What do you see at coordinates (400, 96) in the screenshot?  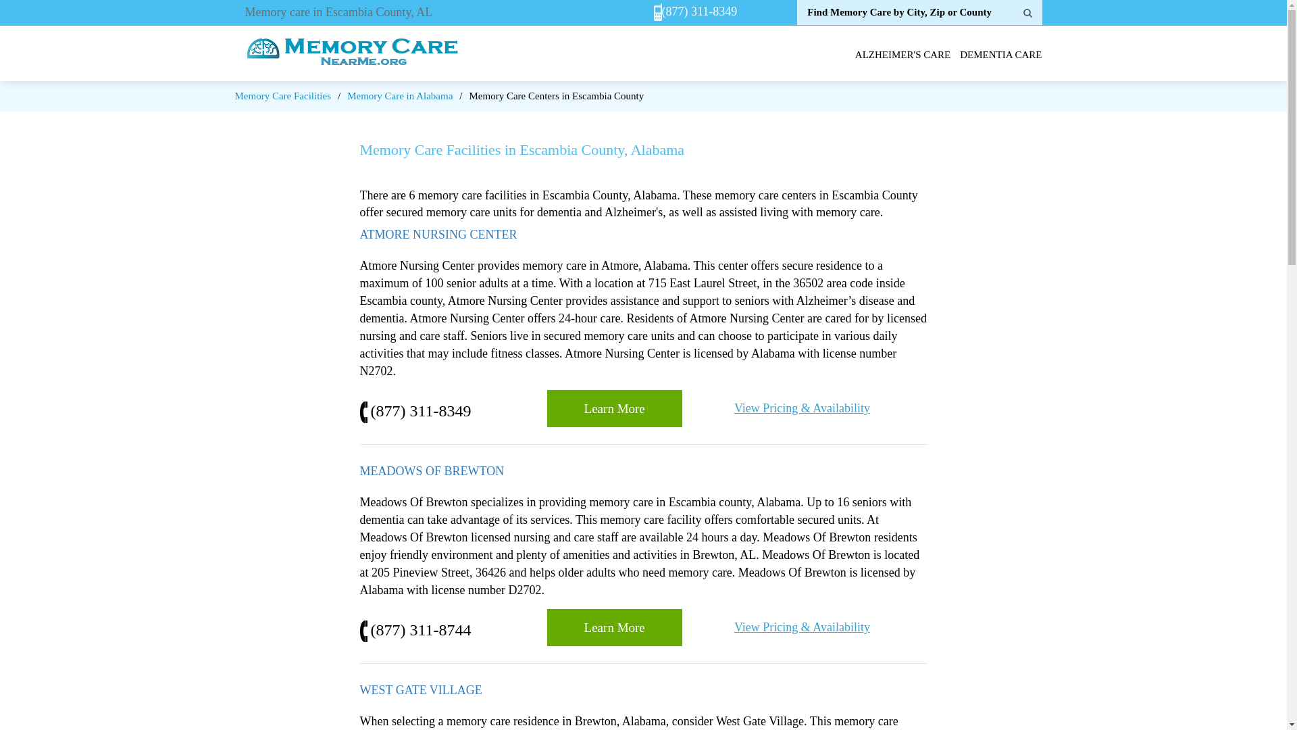 I see `Memory Care in Alabama` at bounding box center [400, 96].